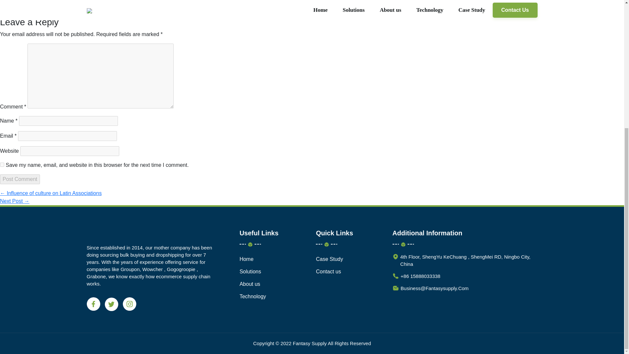 The width and height of the screenshot is (629, 354). Describe the element at coordinates (20, 179) in the screenshot. I see `Post Comment` at that location.